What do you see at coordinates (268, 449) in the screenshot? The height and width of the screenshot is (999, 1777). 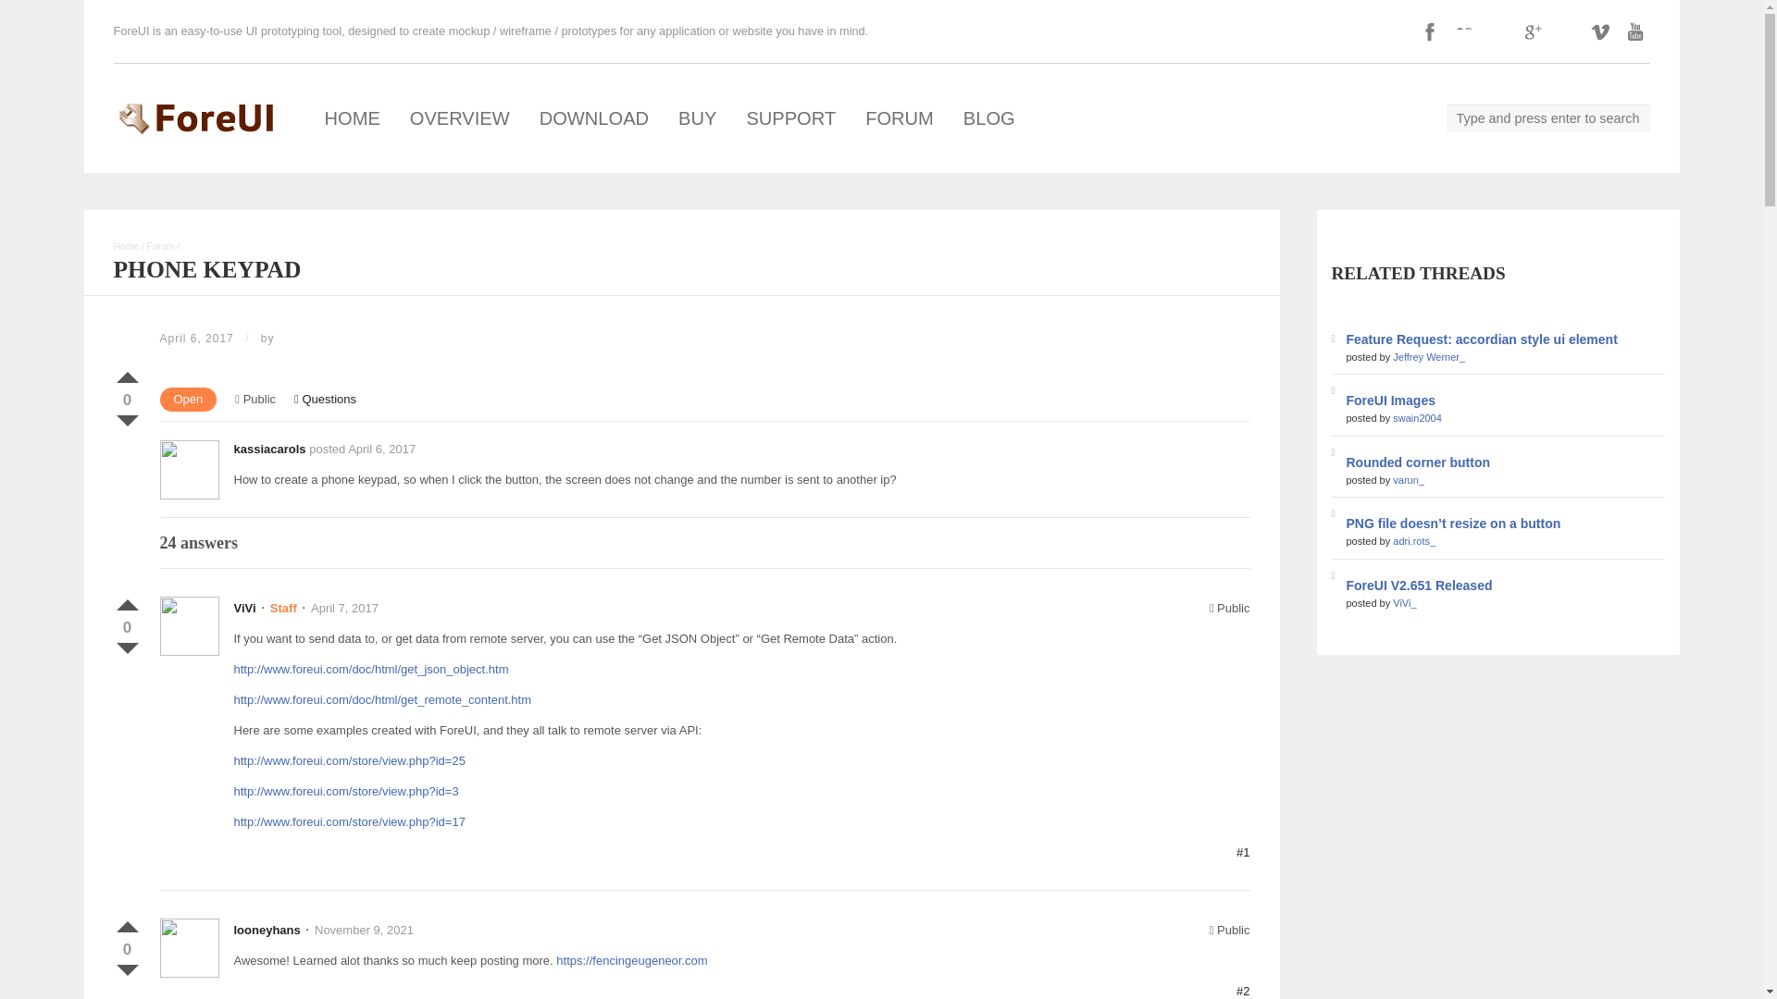 I see `Posts by kassiacarols` at bounding box center [268, 449].